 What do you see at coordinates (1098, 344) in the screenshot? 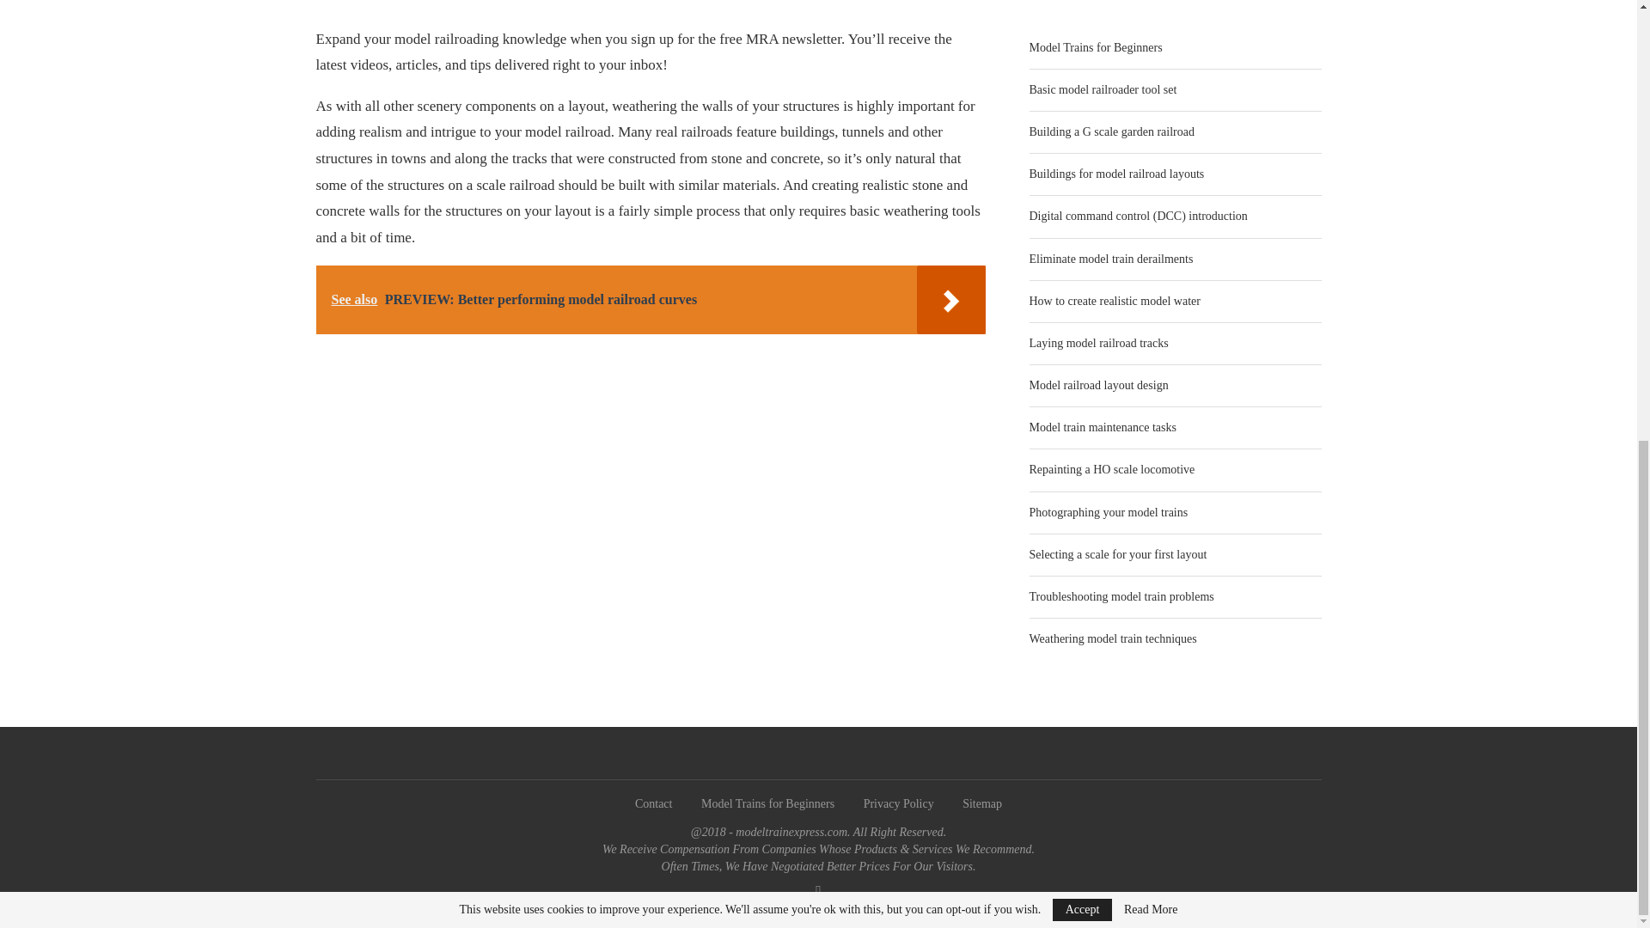
I see `Laying model railroad tracks` at bounding box center [1098, 344].